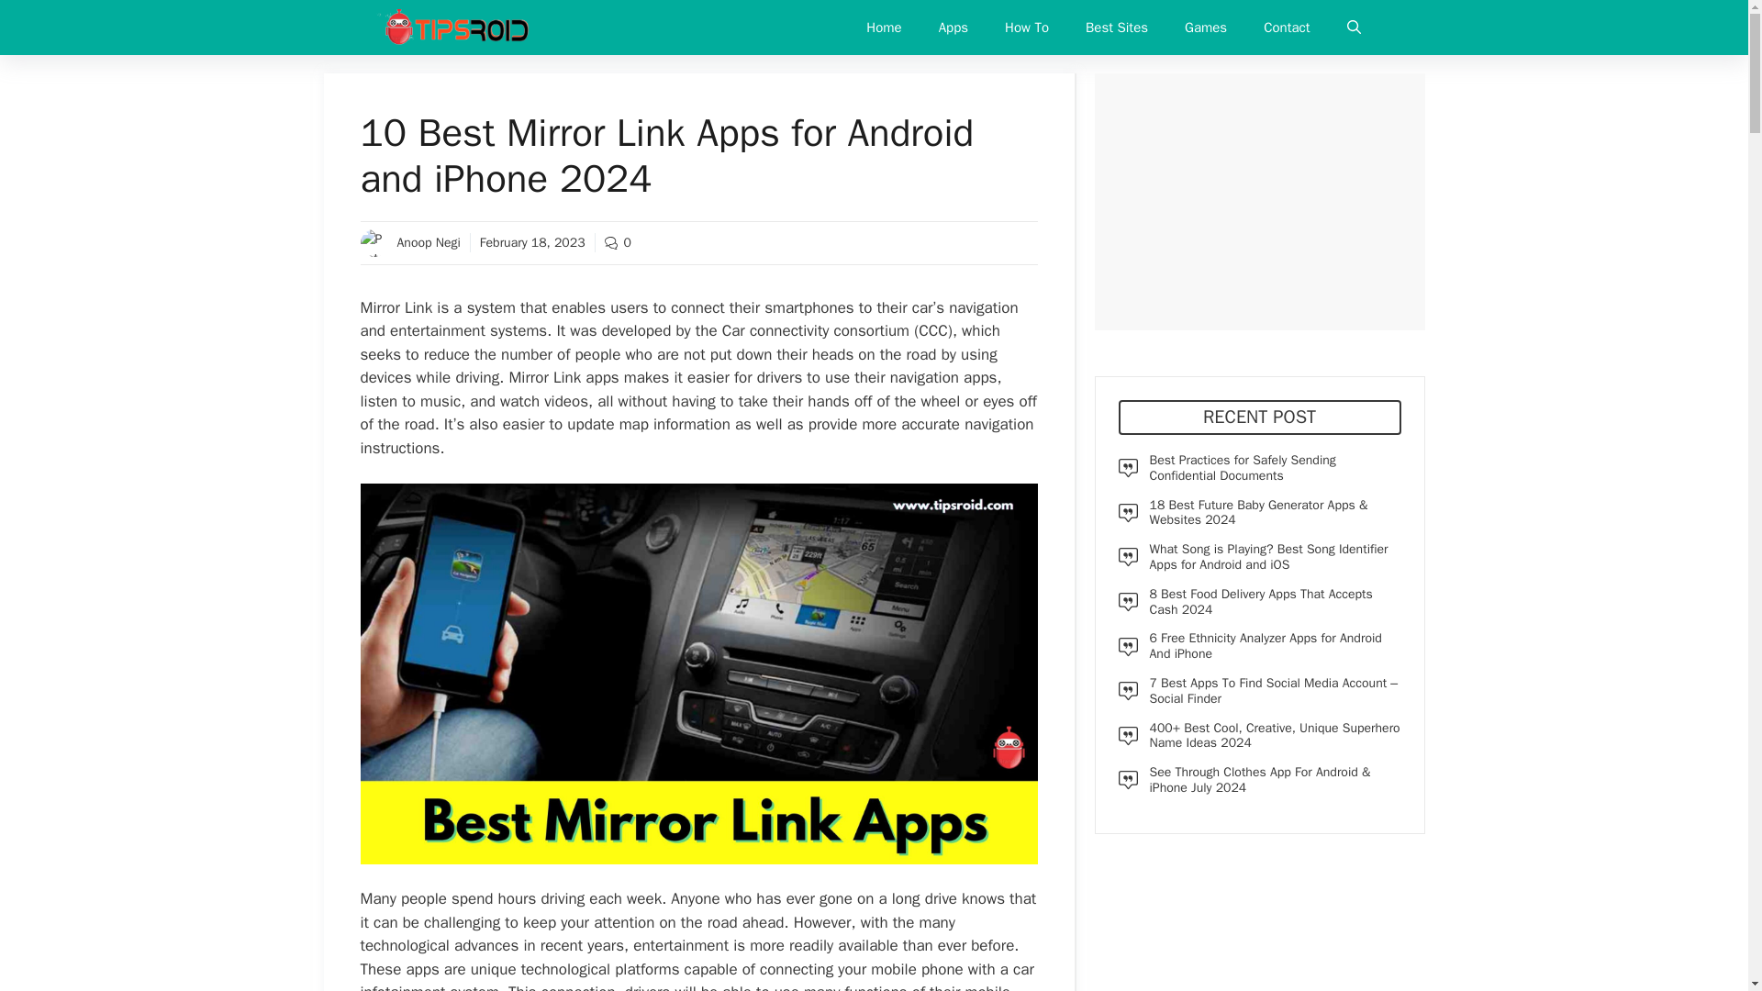 The height and width of the screenshot is (991, 1762). I want to click on Anoop Negi, so click(428, 242).